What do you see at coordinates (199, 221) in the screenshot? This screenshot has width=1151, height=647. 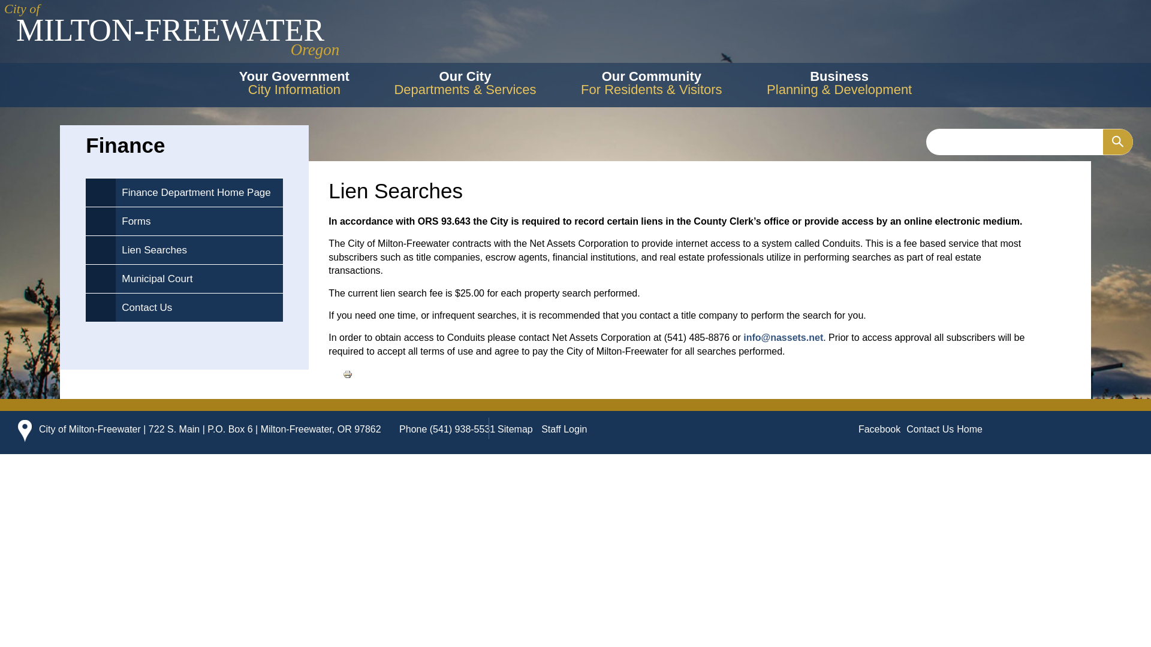 I see `Home` at bounding box center [199, 221].